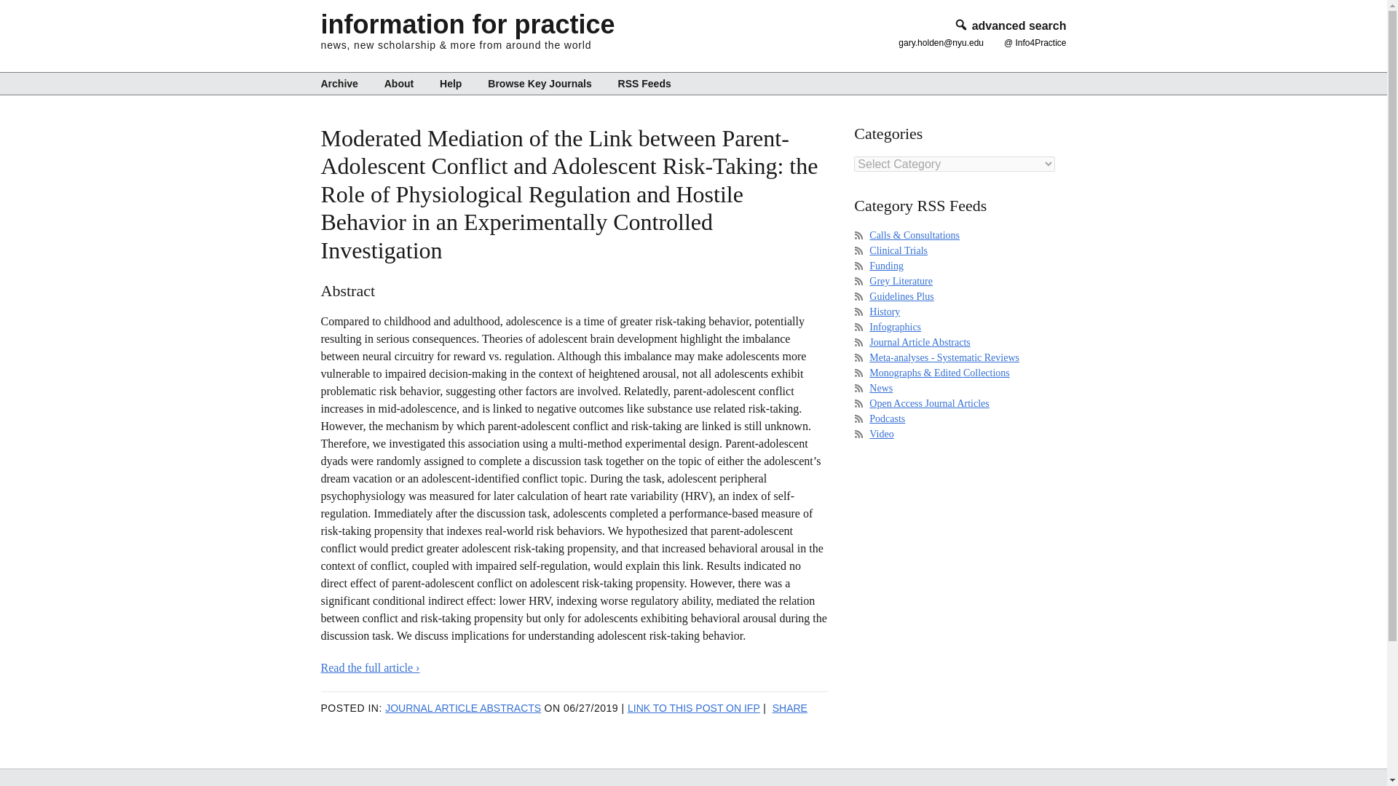  Describe the element at coordinates (467, 24) in the screenshot. I see `information for practice` at that location.